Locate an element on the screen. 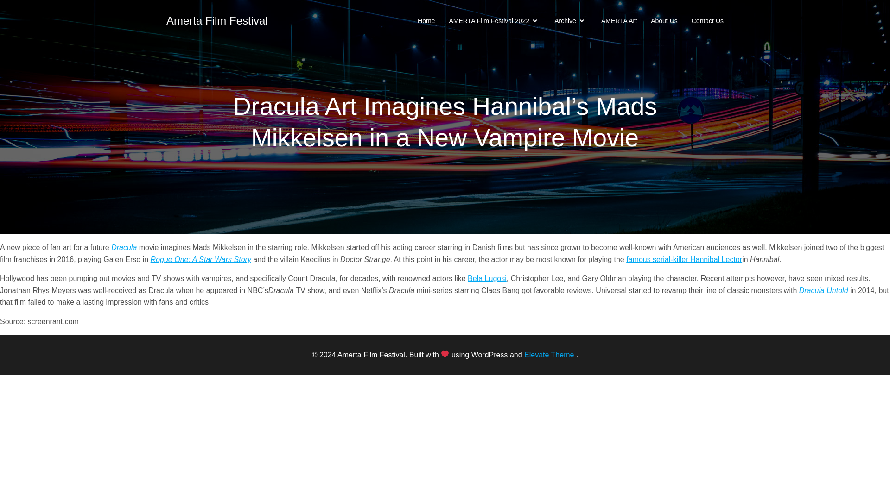  Home is located at coordinates (426, 20).